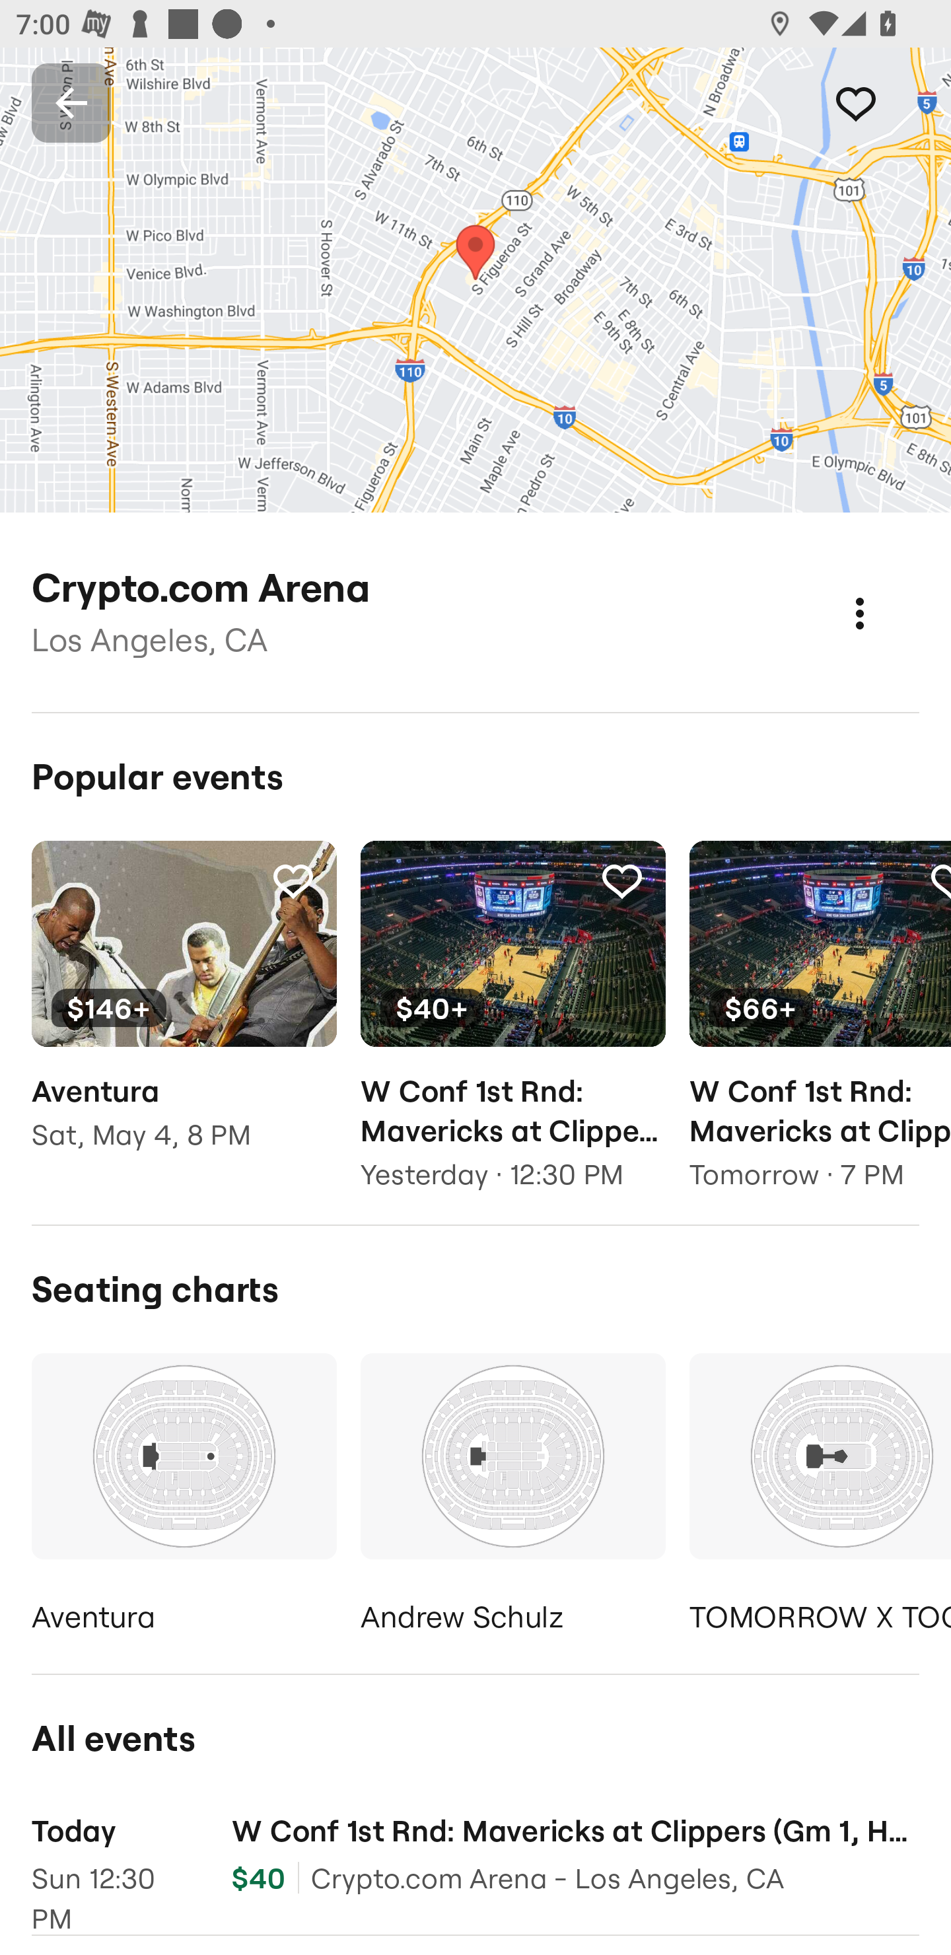 The height and width of the screenshot is (1955, 951). What do you see at coordinates (820, 1497) in the screenshot?
I see `TOMORROW X TOGETHER` at bounding box center [820, 1497].